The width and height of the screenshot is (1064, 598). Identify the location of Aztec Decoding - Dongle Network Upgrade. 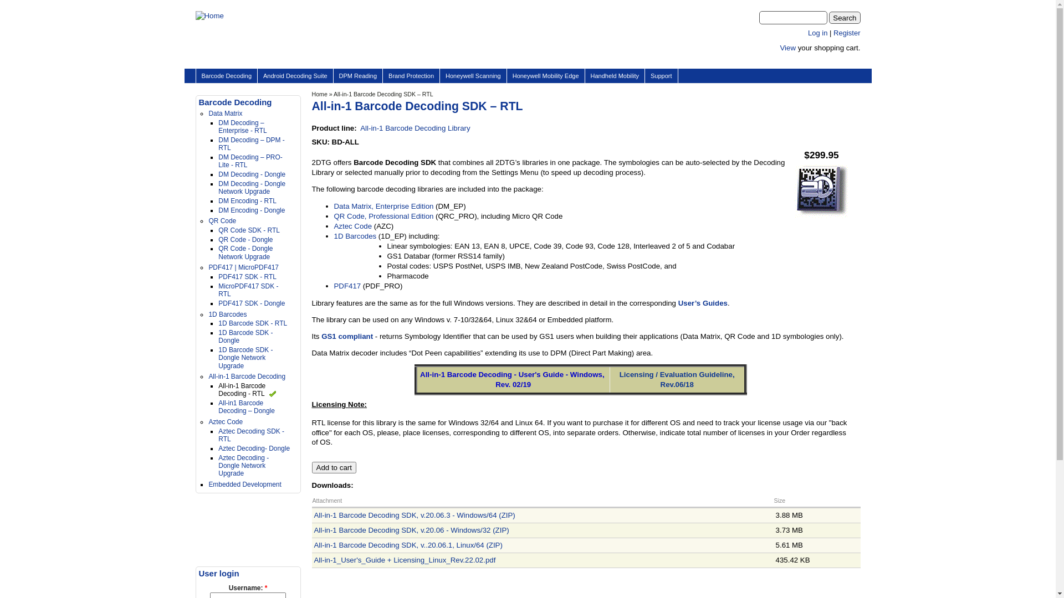
(244, 466).